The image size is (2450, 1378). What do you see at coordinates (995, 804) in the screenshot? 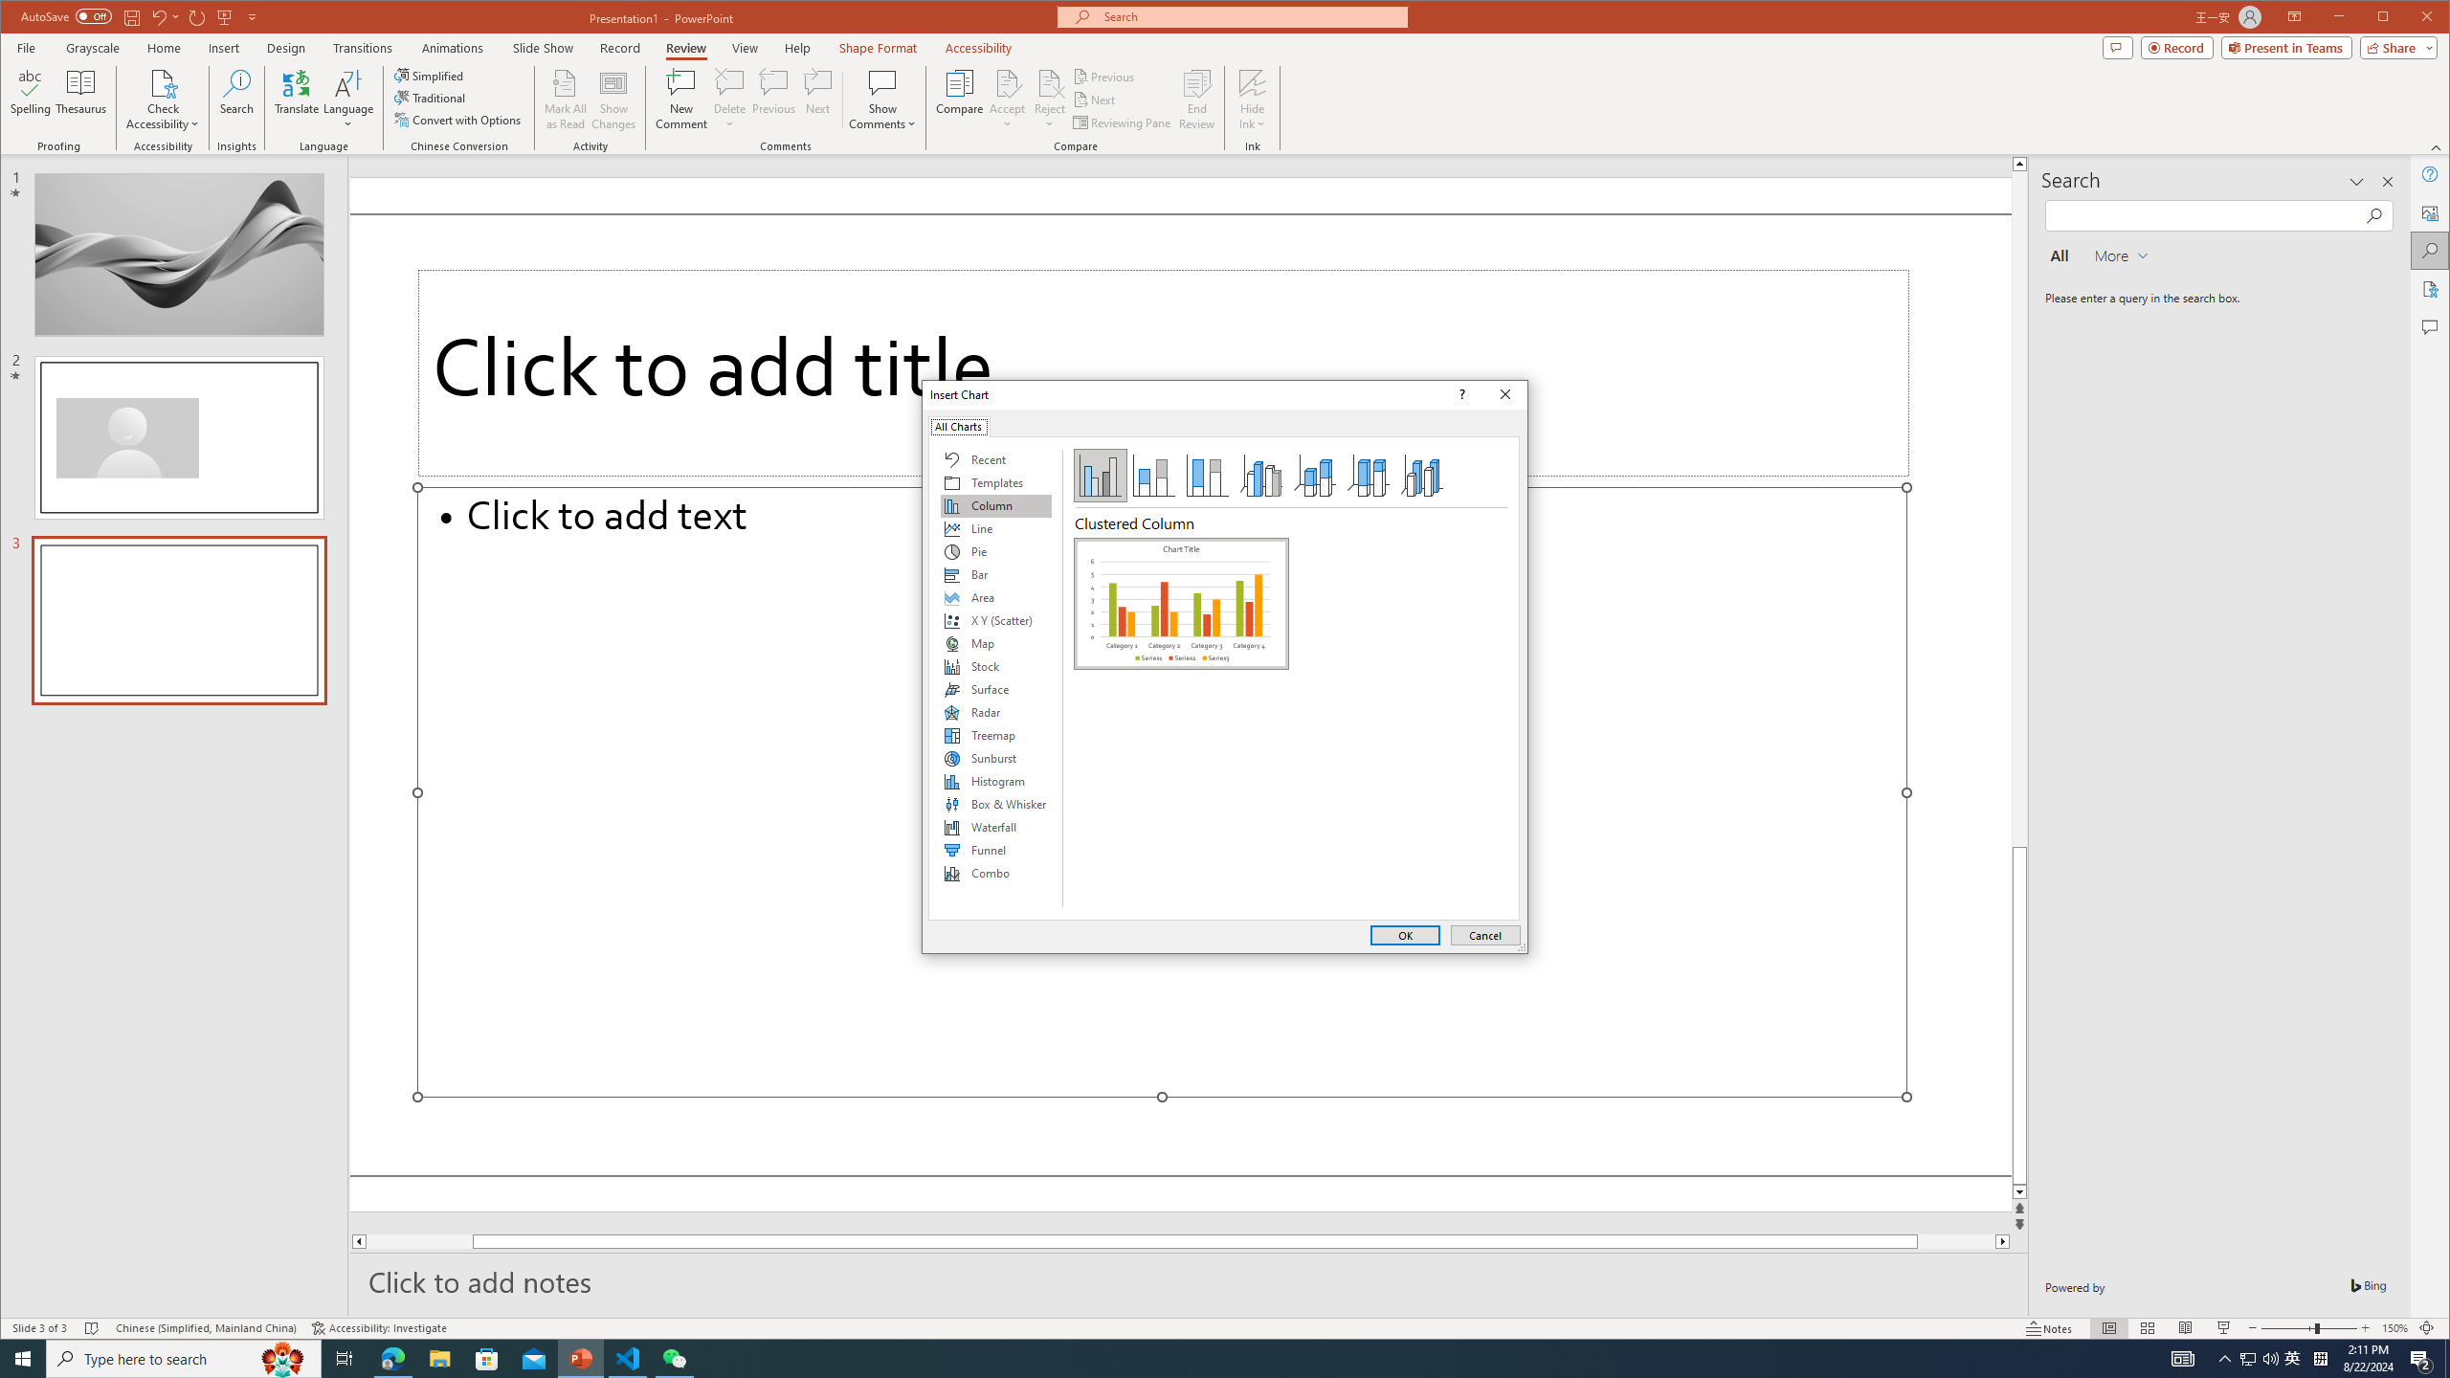
I see `Box & Whisker` at bounding box center [995, 804].